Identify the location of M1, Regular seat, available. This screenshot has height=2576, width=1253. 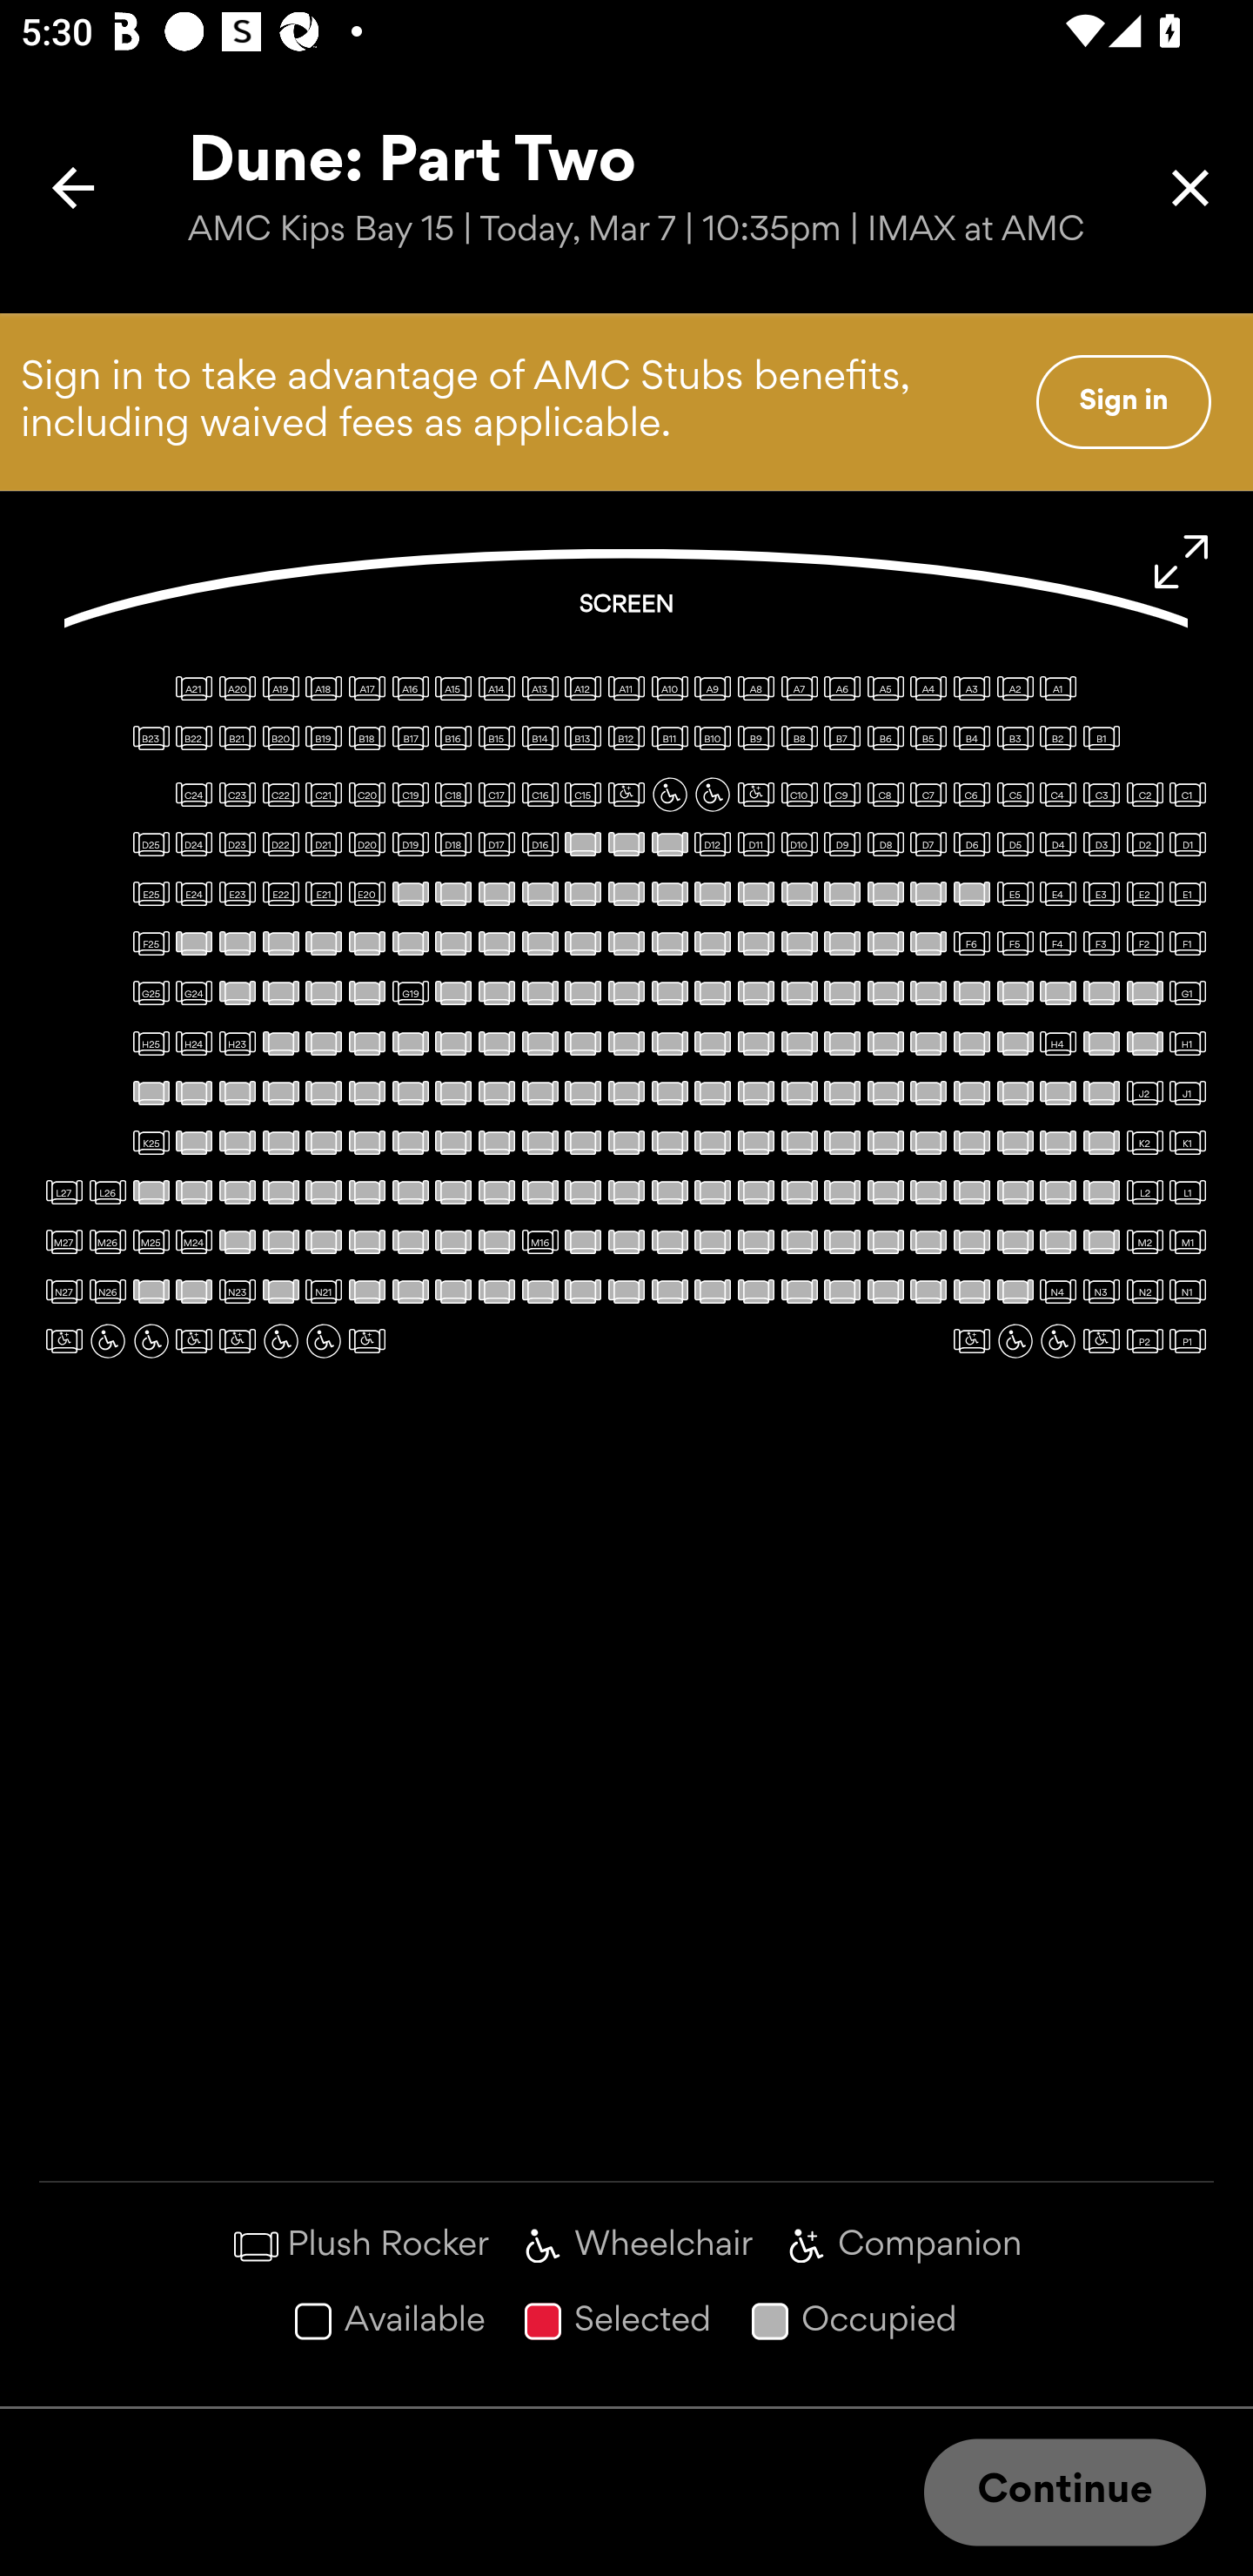
(1187, 1241).